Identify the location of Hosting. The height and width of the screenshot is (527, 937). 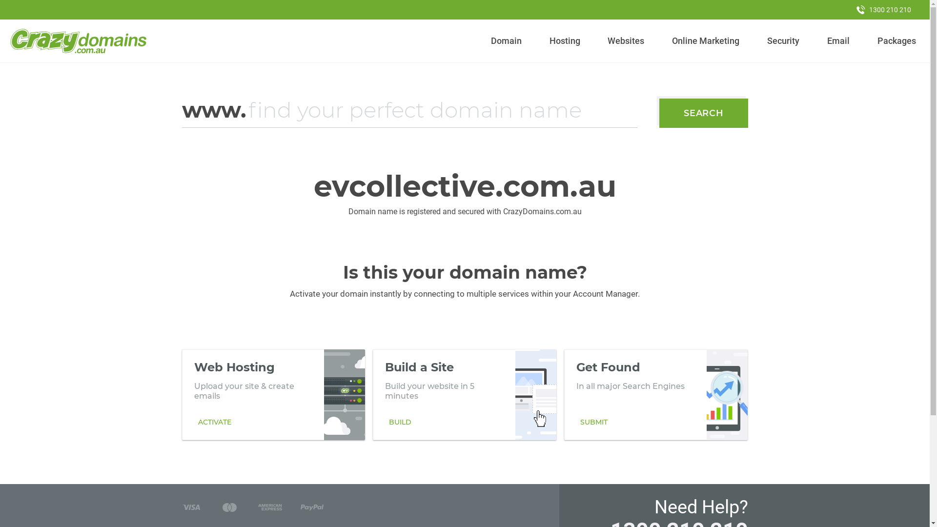
(565, 41).